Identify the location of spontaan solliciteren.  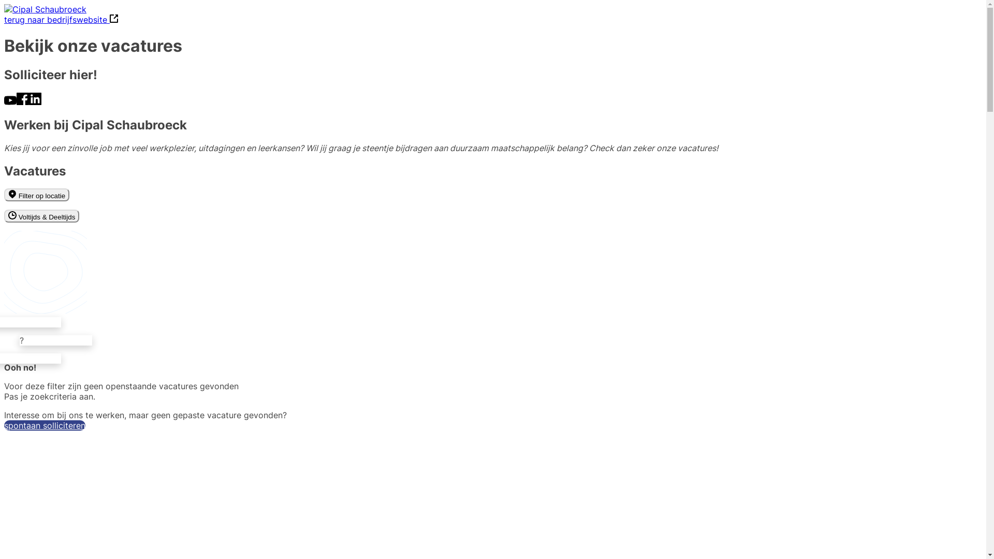
(45, 425).